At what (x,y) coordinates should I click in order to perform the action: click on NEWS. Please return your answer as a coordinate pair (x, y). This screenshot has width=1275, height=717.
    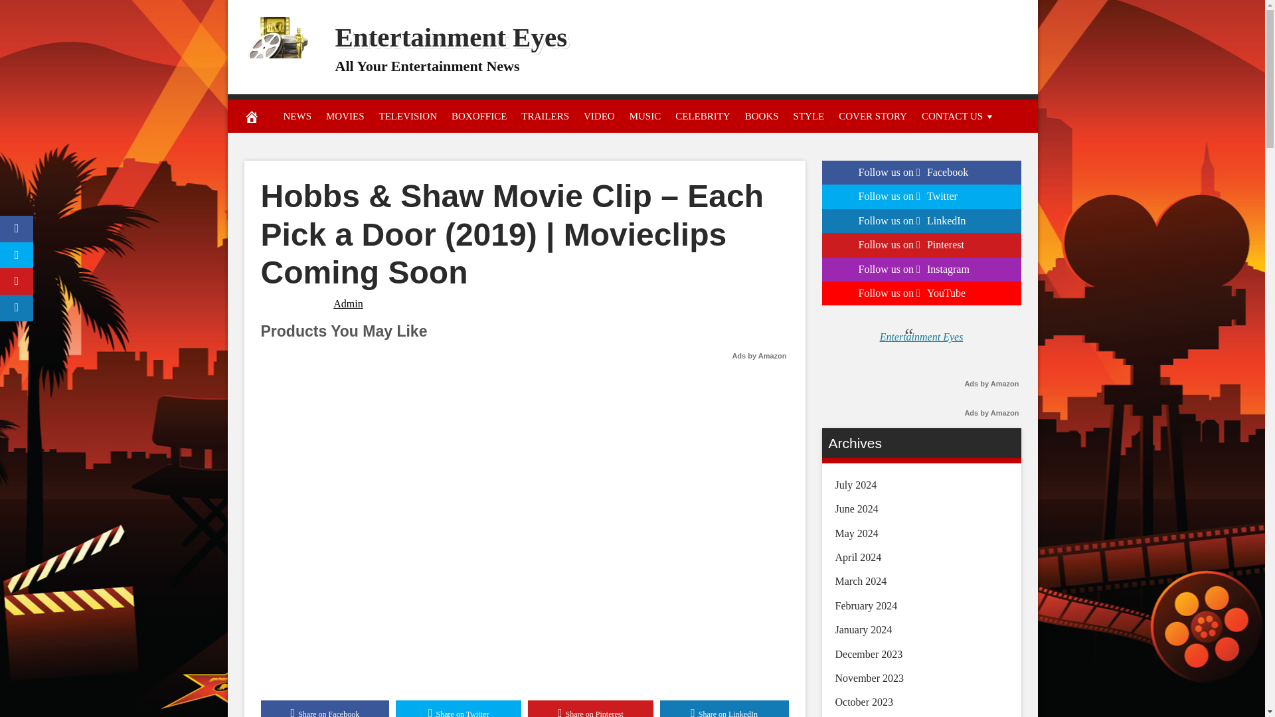
    Looking at the image, I should click on (297, 116).